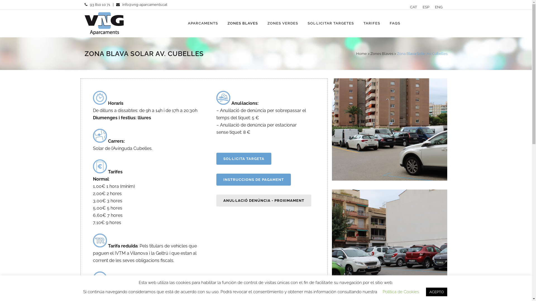  What do you see at coordinates (203, 23) in the screenshot?
I see `APARCAMENTS` at bounding box center [203, 23].